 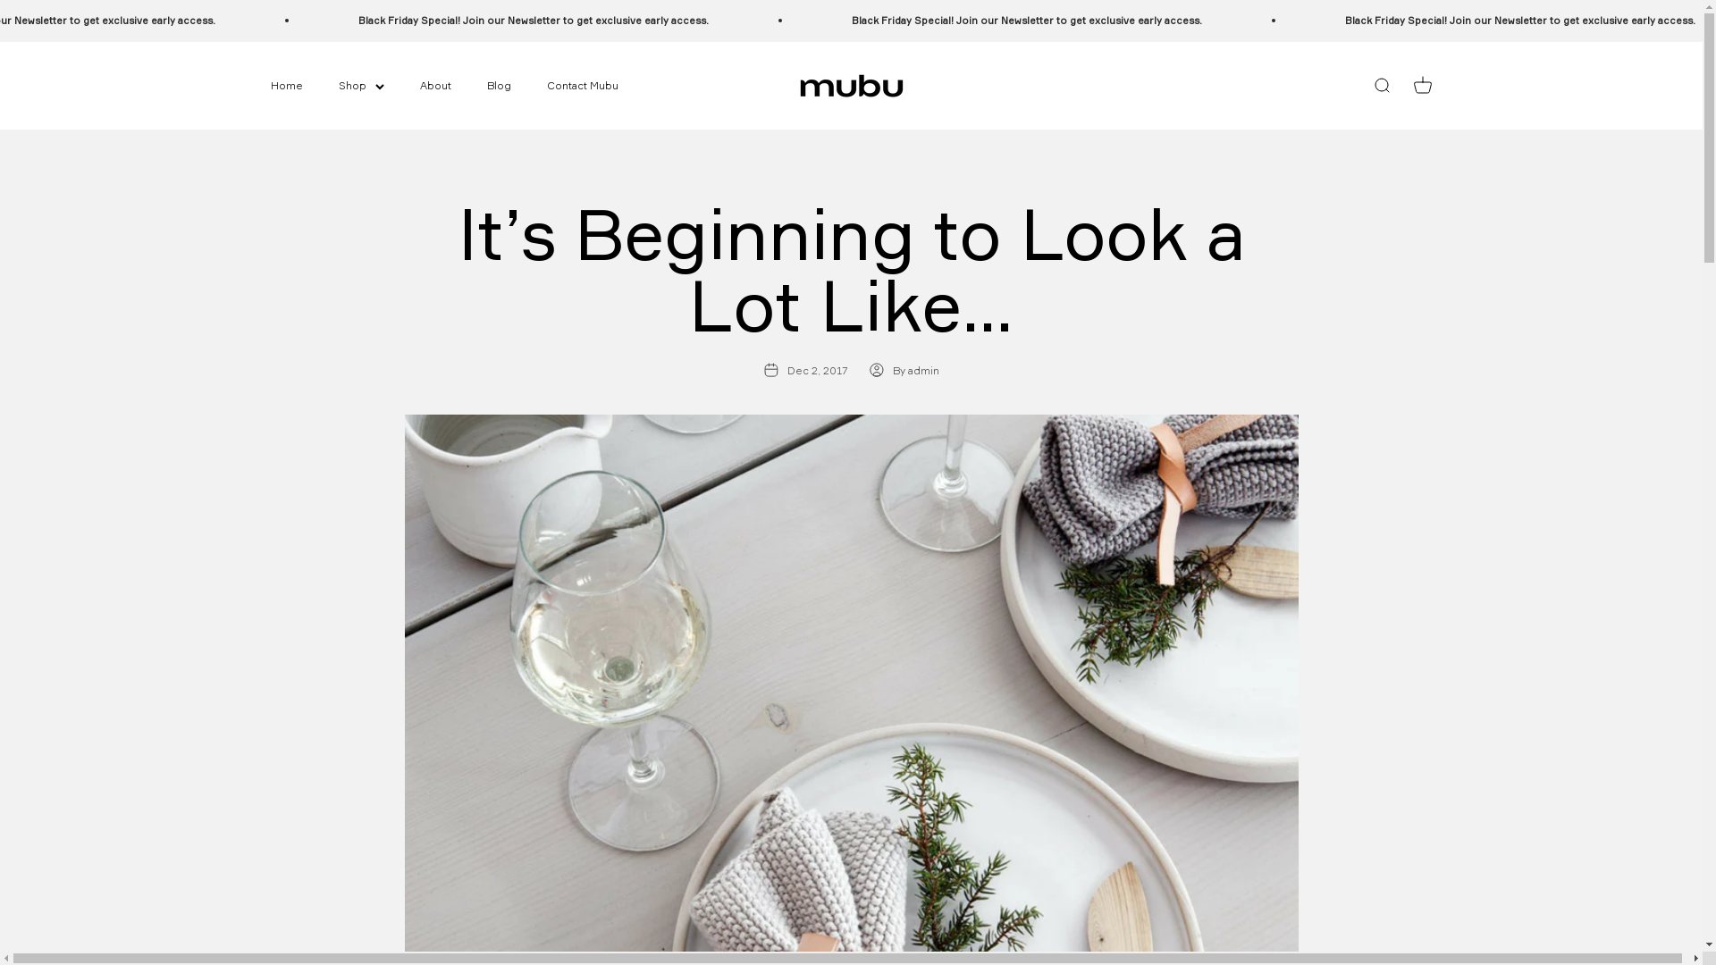 What do you see at coordinates (435, 86) in the screenshot?
I see `About` at bounding box center [435, 86].